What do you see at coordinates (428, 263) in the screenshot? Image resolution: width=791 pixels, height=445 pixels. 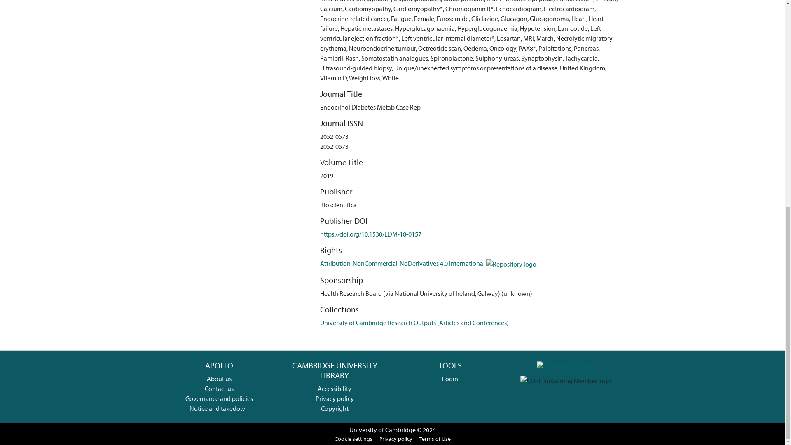 I see `Attribution-NonCommercial-NoDerivatives 4.0 International` at bounding box center [428, 263].